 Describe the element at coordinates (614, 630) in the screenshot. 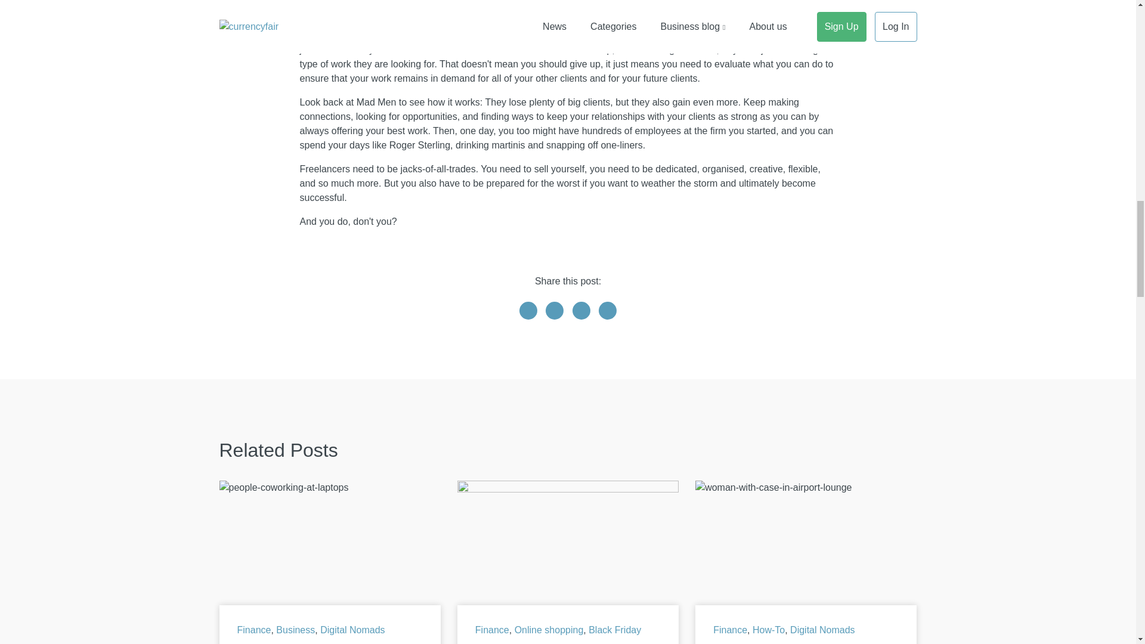

I see `Black Friday` at that location.